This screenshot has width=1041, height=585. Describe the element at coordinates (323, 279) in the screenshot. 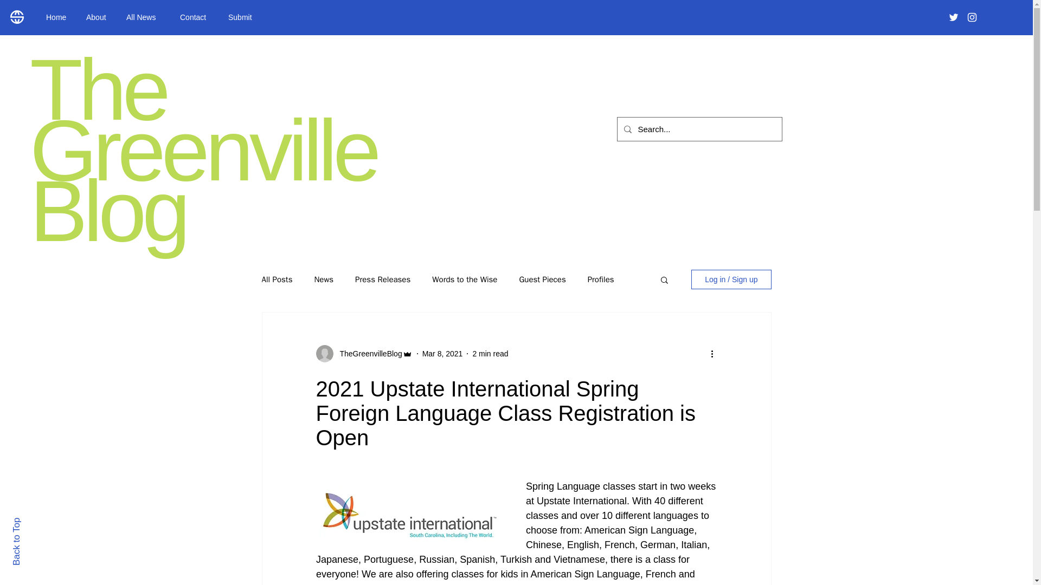

I see `News` at that location.